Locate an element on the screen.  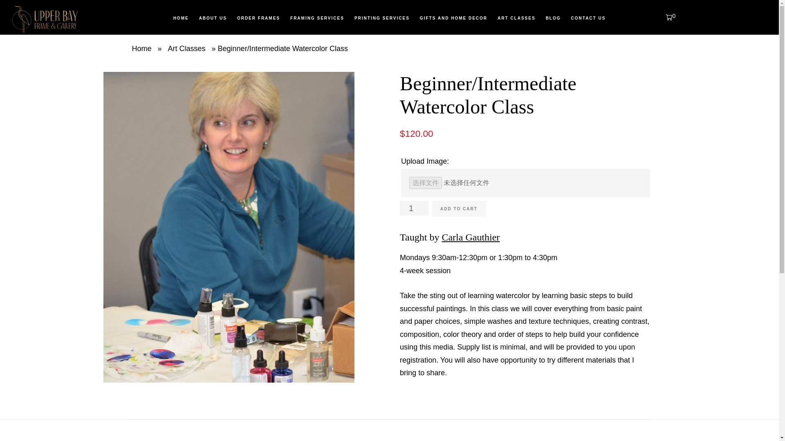
Carla Gauthier is located at coordinates (470, 237).